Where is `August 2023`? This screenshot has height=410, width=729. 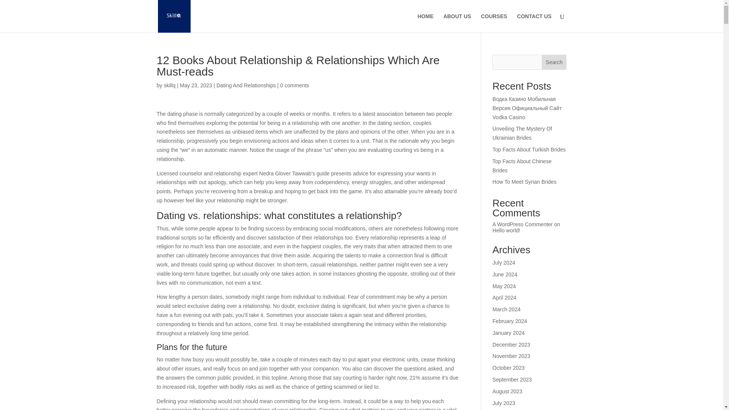
August 2023 is located at coordinates (507, 391).